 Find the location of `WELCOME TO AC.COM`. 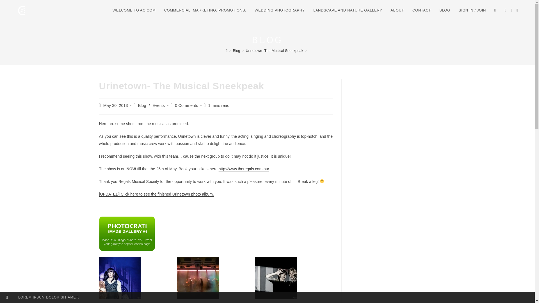

WELCOME TO AC.COM is located at coordinates (134, 10).